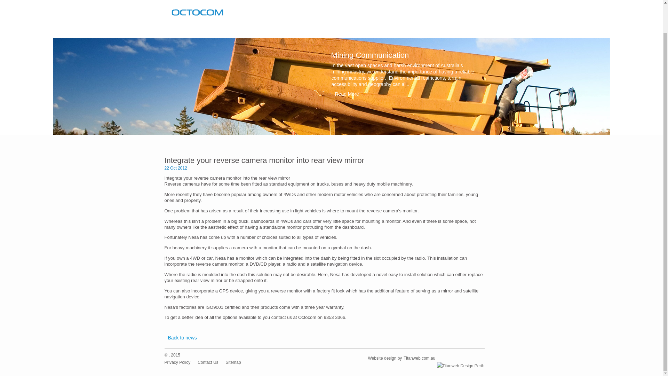  I want to click on Contact Us, so click(208, 362).